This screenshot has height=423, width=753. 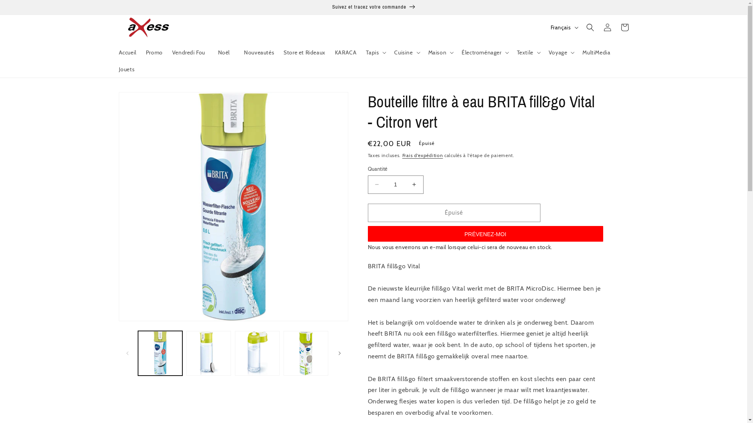 I want to click on MultiMedia, so click(x=596, y=52).